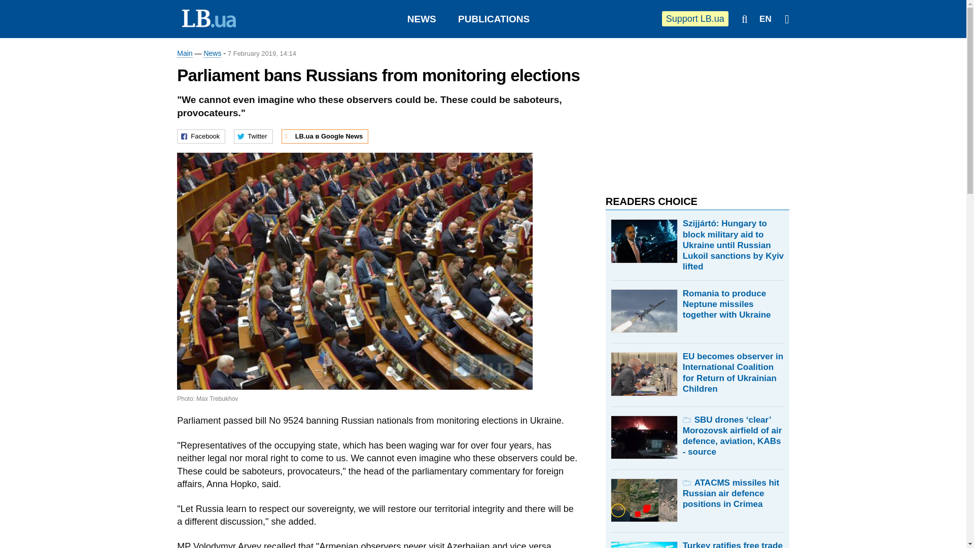 The height and width of the screenshot is (548, 974). I want to click on Support LB.ua, so click(695, 18).